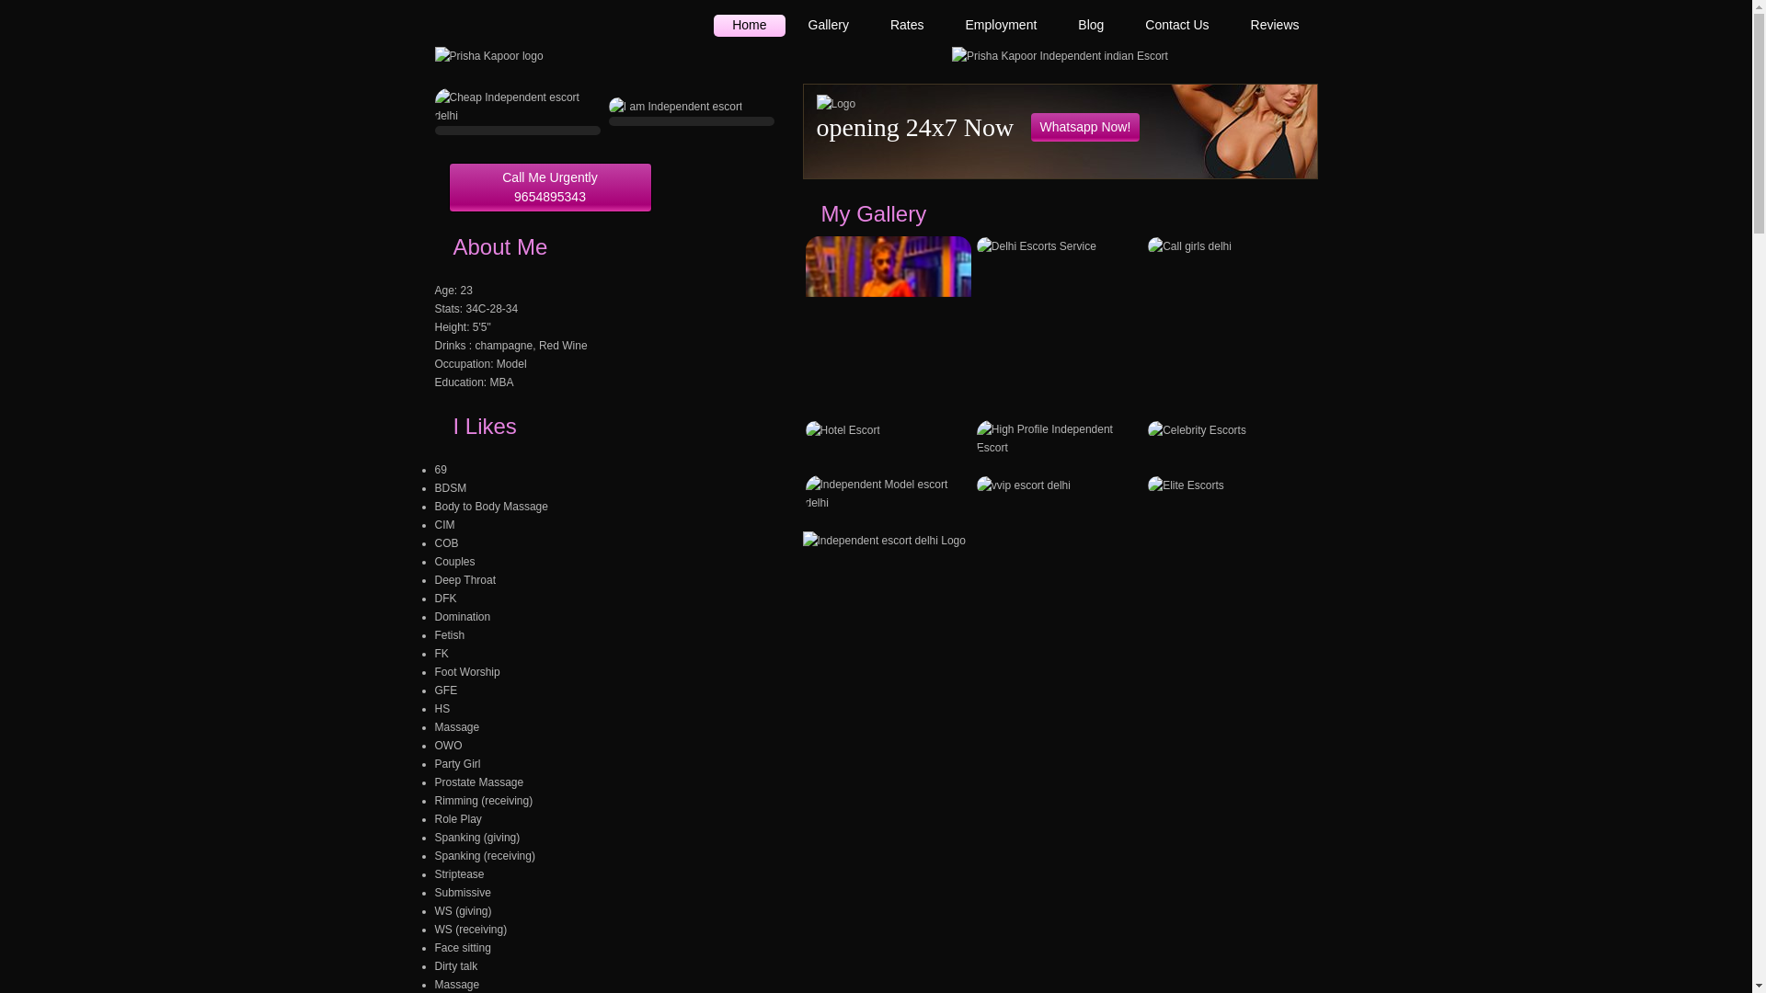 This screenshot has height=993, width=1766. Describe the element at coordinates (907, 26) in the screenshot. I see `Rates` at that location.